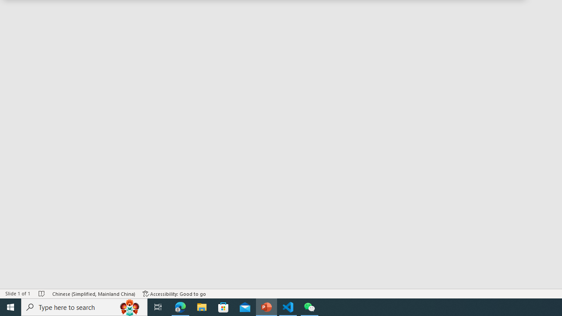 The image size is (562, 316). What do you see at coordinates (309, 307) in the screenshot?
I see `WeChat - 1 running window` at bounding box center [309, 307].